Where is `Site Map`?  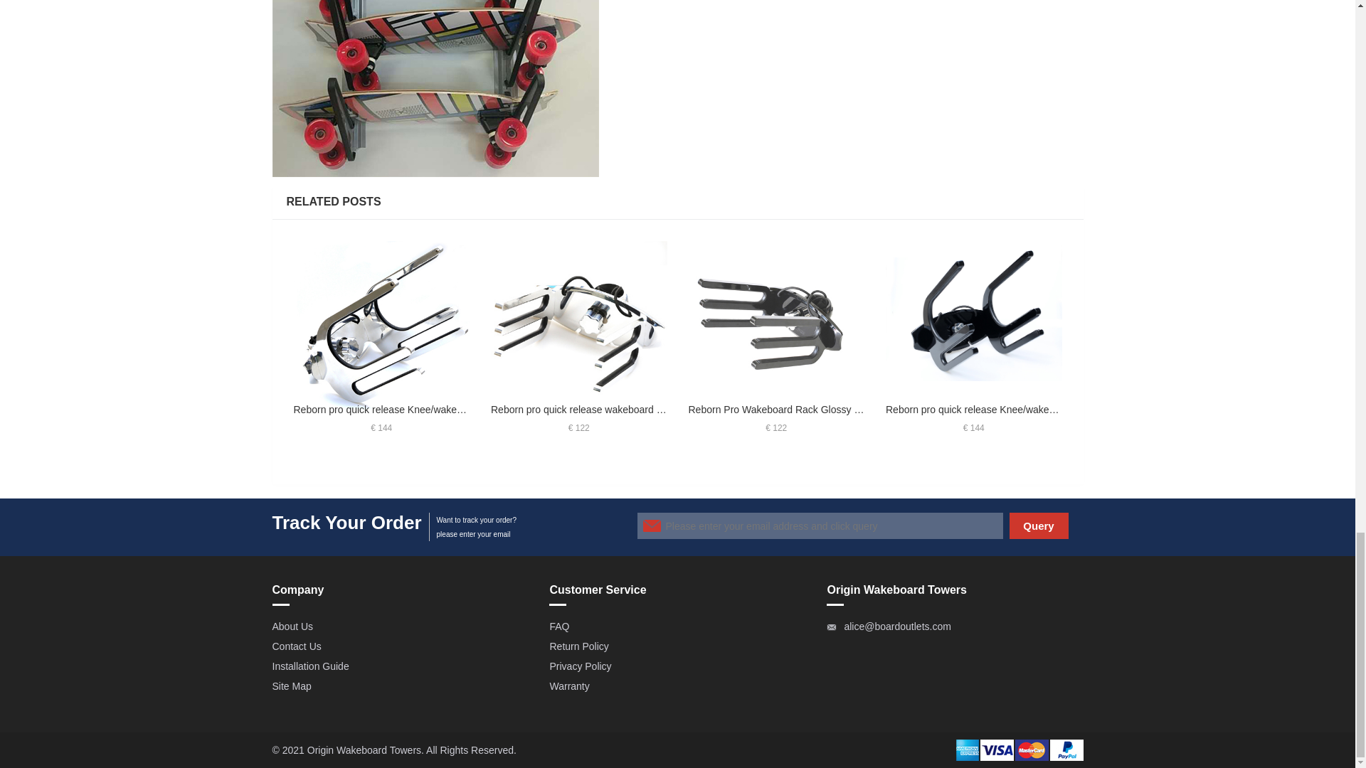 Site Map is located at coordinates (292, 686).